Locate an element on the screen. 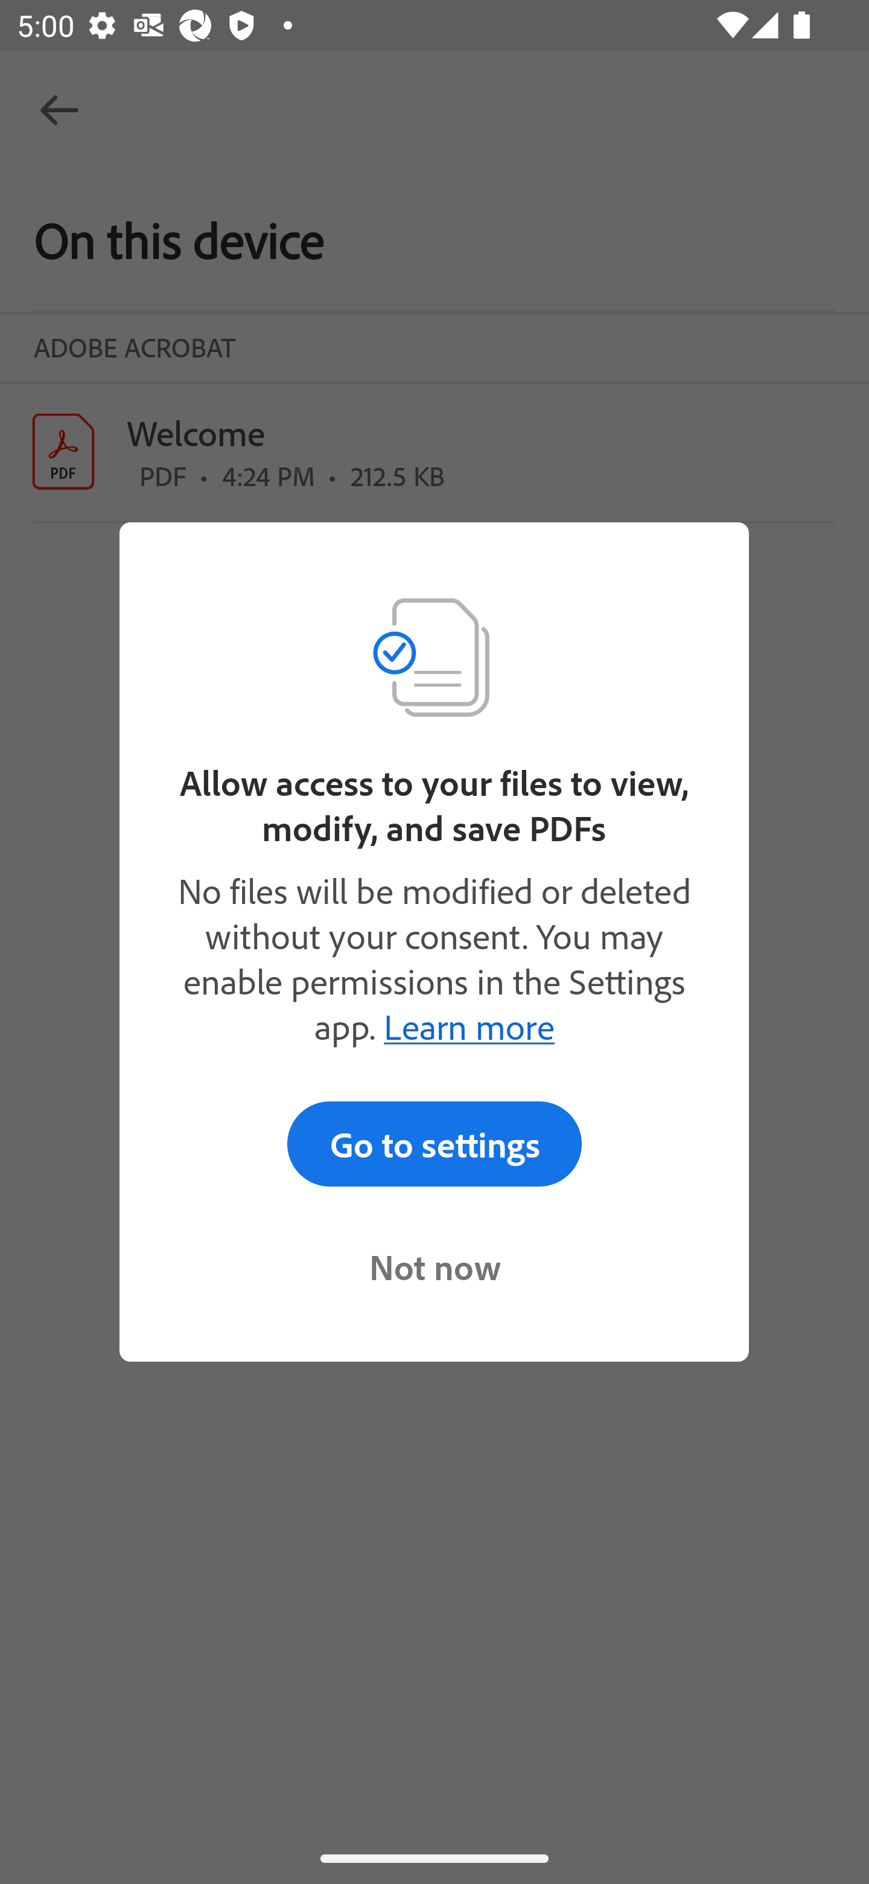 This screenshot has width=869, height=1884. Not now is located at coordinates (434, 1267).